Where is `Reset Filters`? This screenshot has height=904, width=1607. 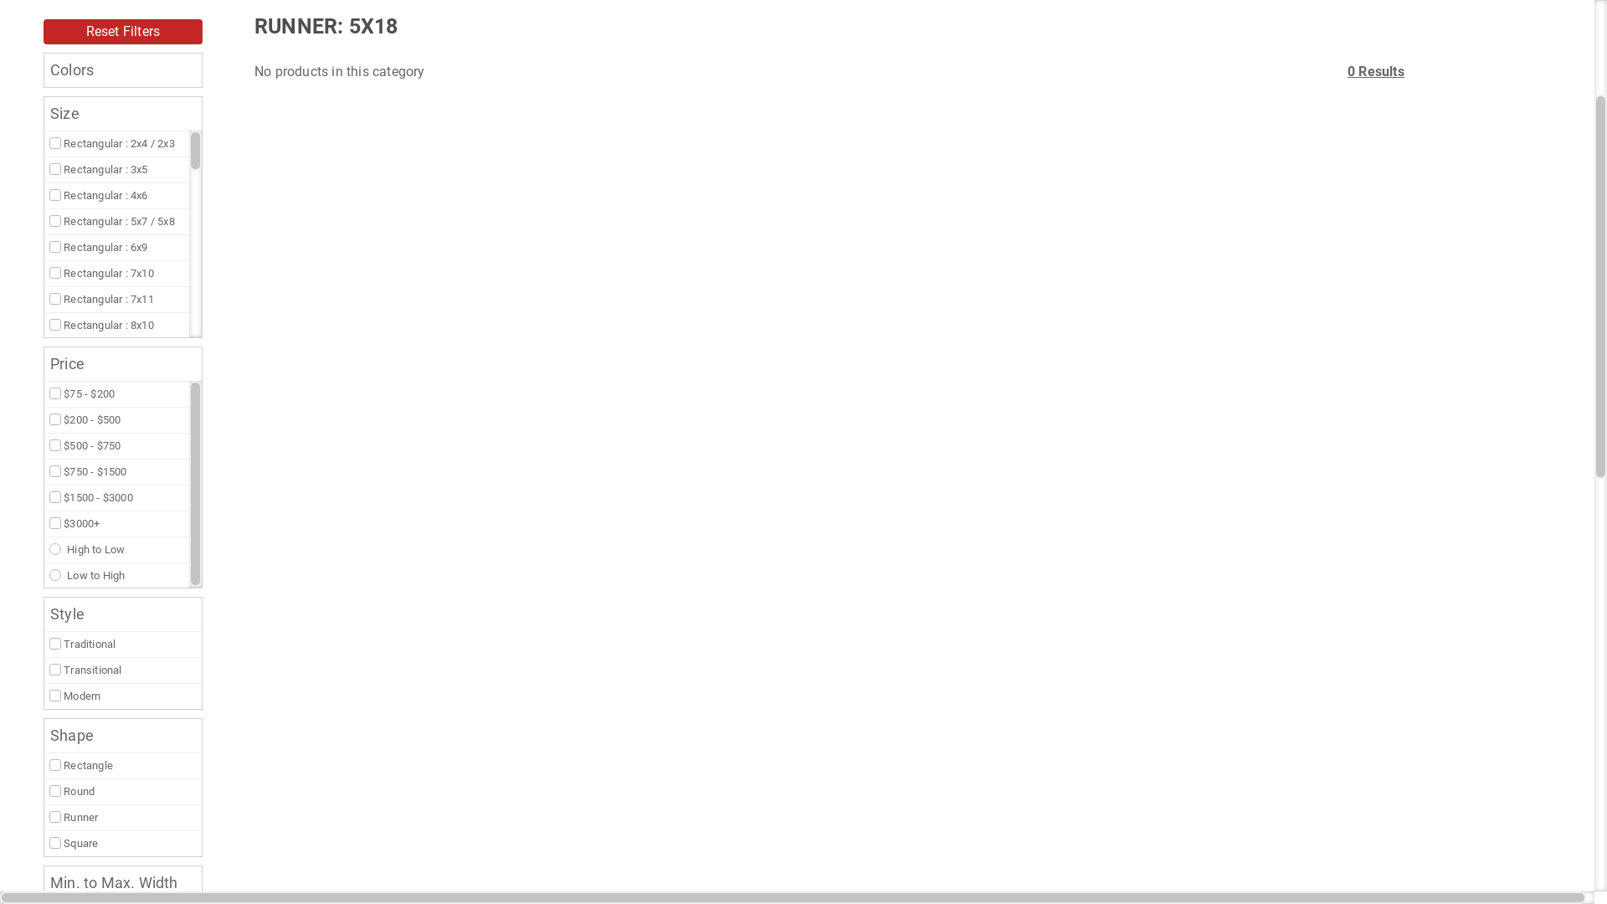
Reset Filters is located at coordinates (123, 252).